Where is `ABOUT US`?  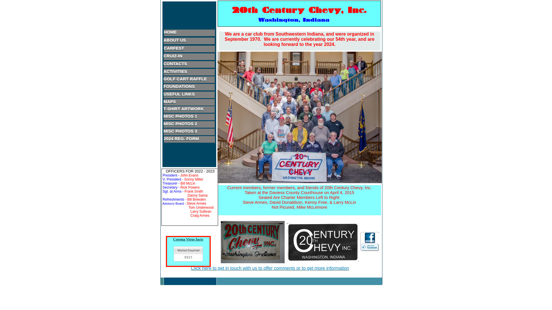
ABOUT US is located at coordinates (175, 40).